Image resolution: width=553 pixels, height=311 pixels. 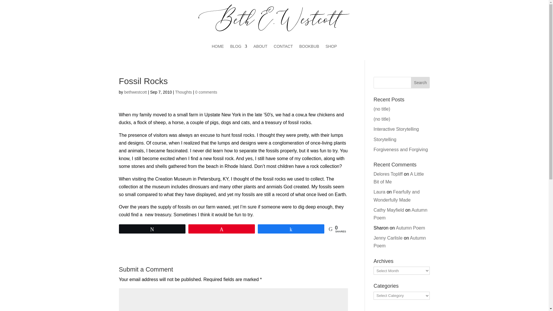 What do you see at coordinates (400, 214) in the screenshot?
I see `Autumn Poem` at bounding box center [400, 214].